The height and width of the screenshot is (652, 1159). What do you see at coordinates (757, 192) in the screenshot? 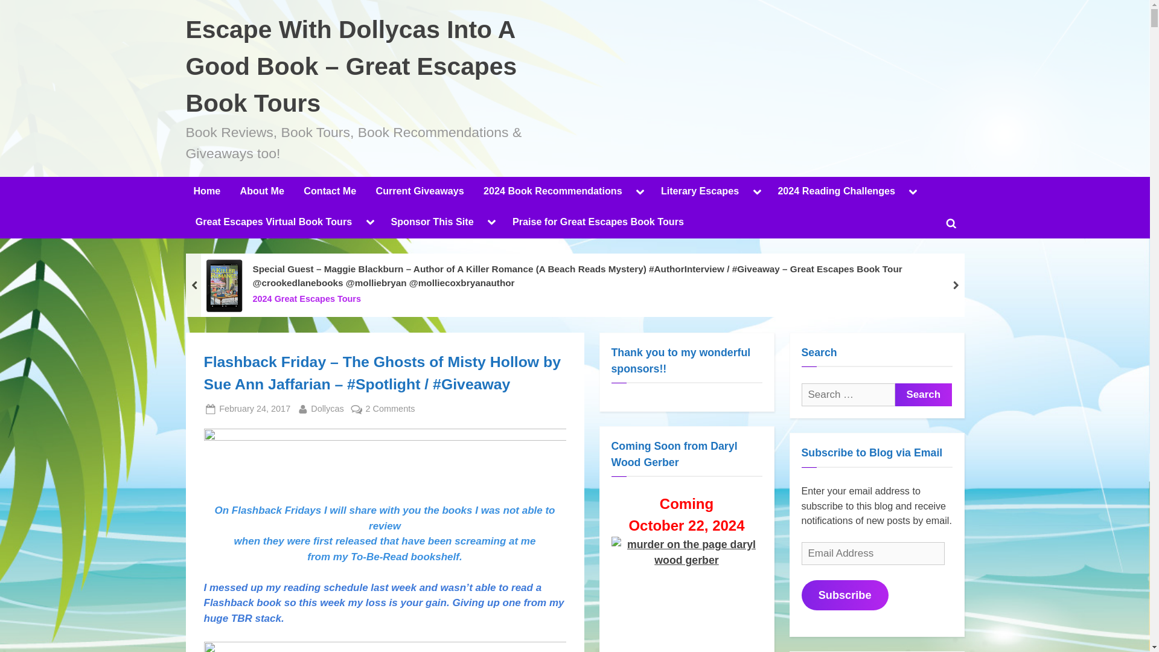
I see `Toggle sub-menu` at bounding box center [757, 192].